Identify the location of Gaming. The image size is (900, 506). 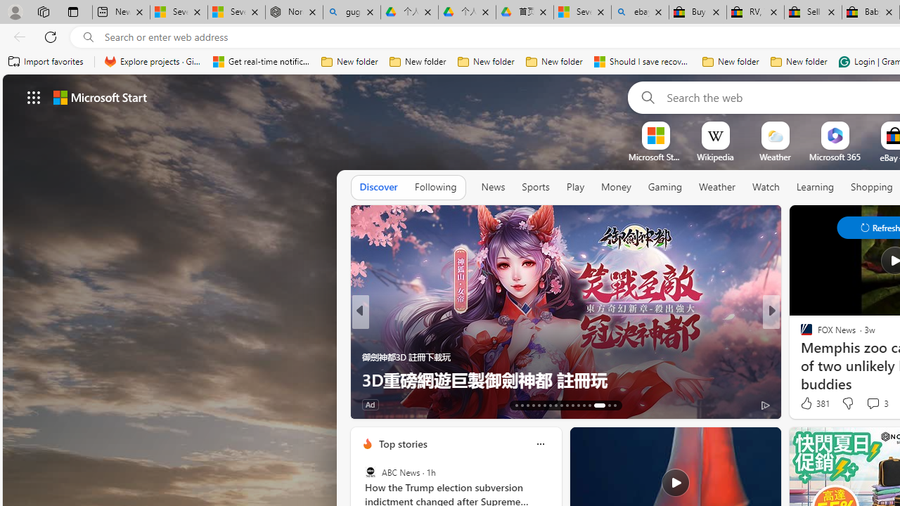
(665, 187).